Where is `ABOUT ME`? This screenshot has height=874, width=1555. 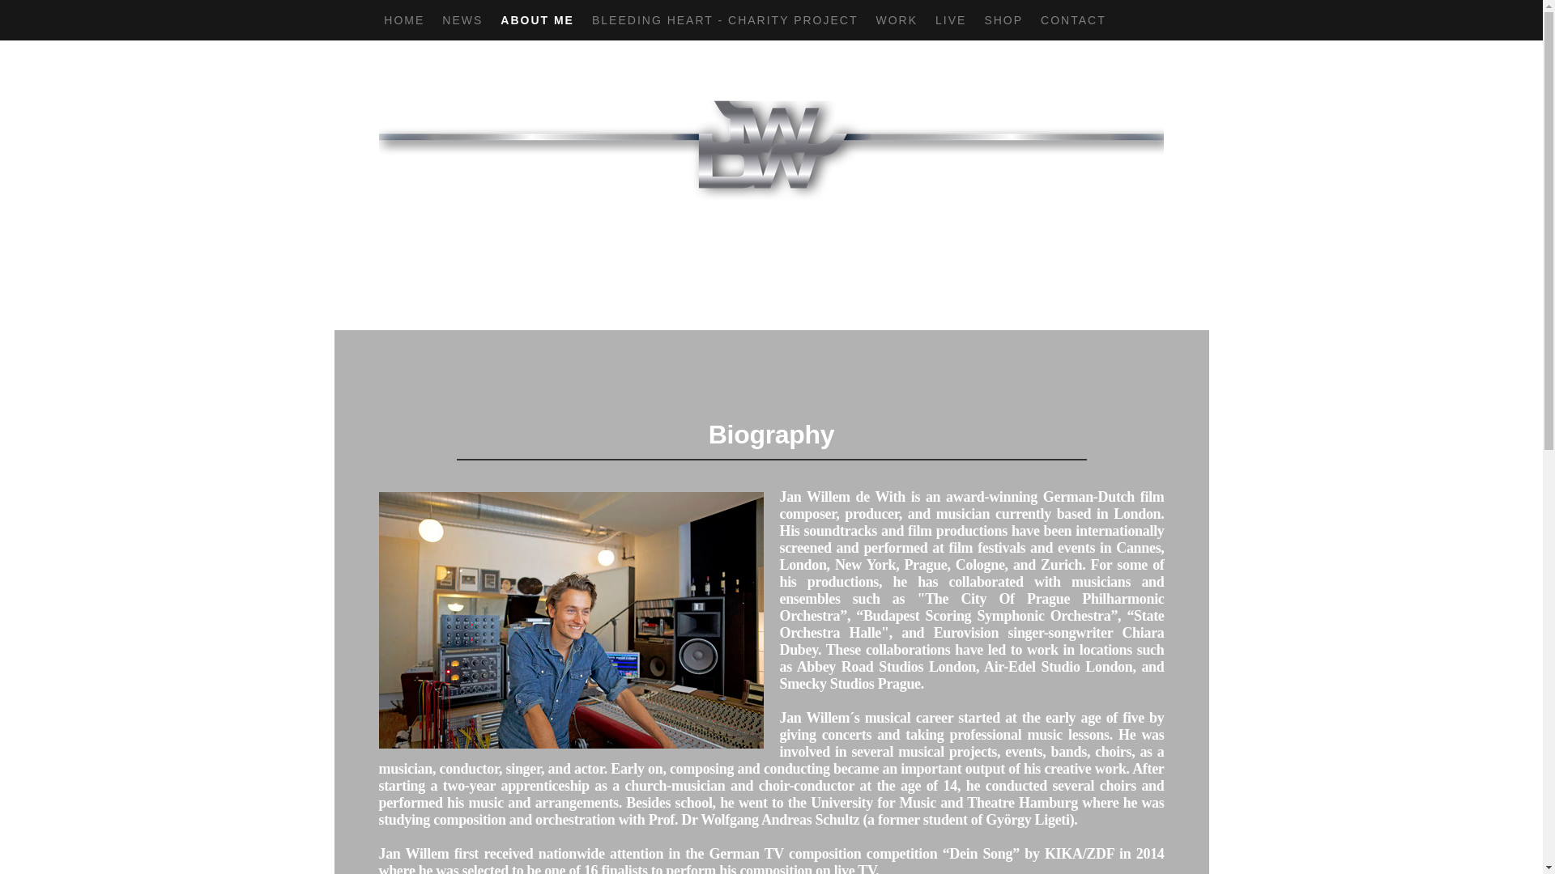 ABOUT ME is located at coordinates (537, 19).